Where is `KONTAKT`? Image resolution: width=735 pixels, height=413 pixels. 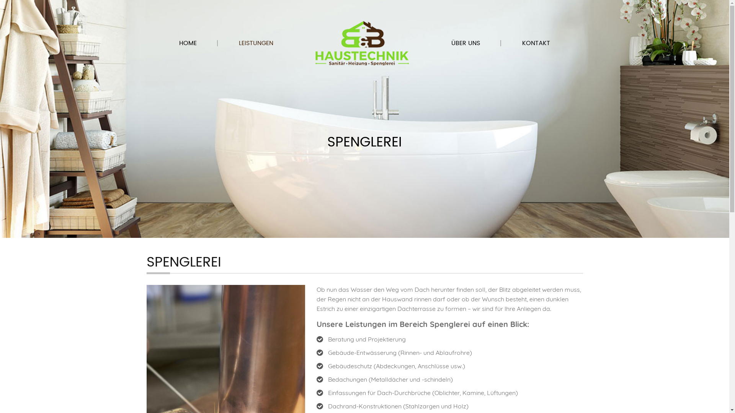
KONTAKT is located at coordinates (536, 43).